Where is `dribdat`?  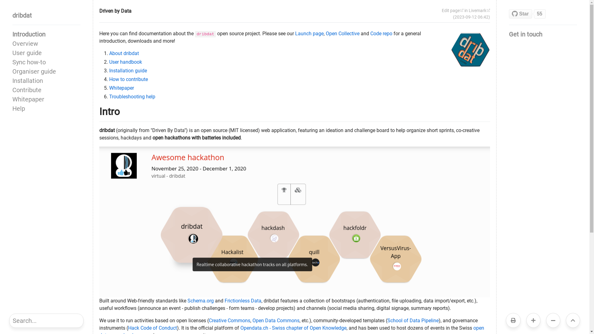 dribdat is located at coordinates (46, 15).